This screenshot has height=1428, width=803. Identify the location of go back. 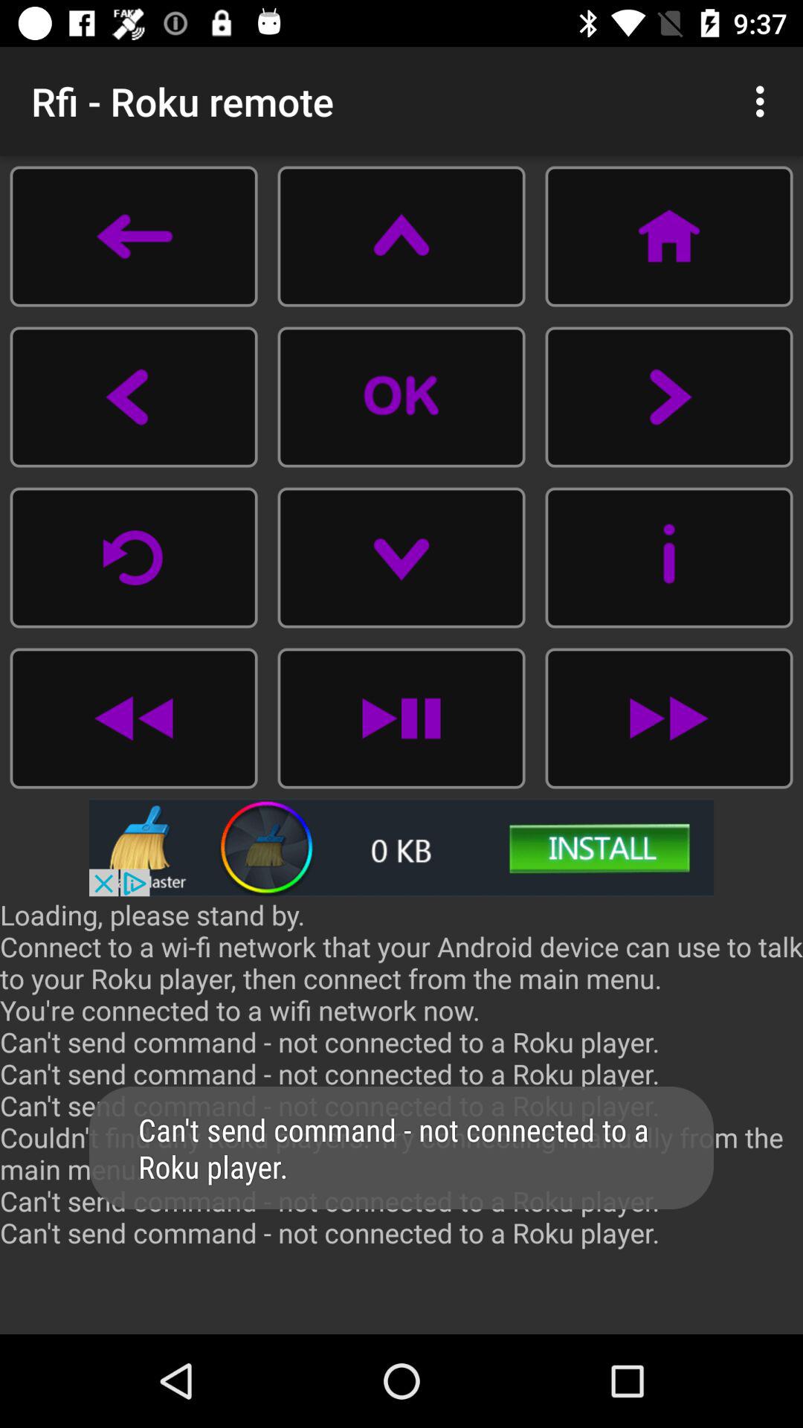
(134, 718).